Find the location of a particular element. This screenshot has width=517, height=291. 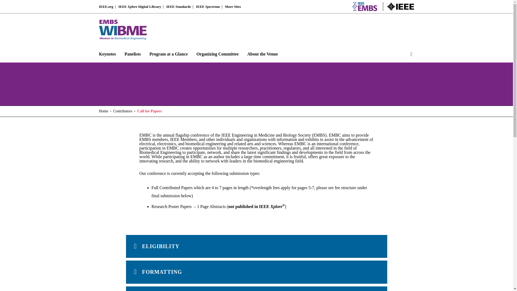

Visit IEEE.org is located at coordinates (401, 6).